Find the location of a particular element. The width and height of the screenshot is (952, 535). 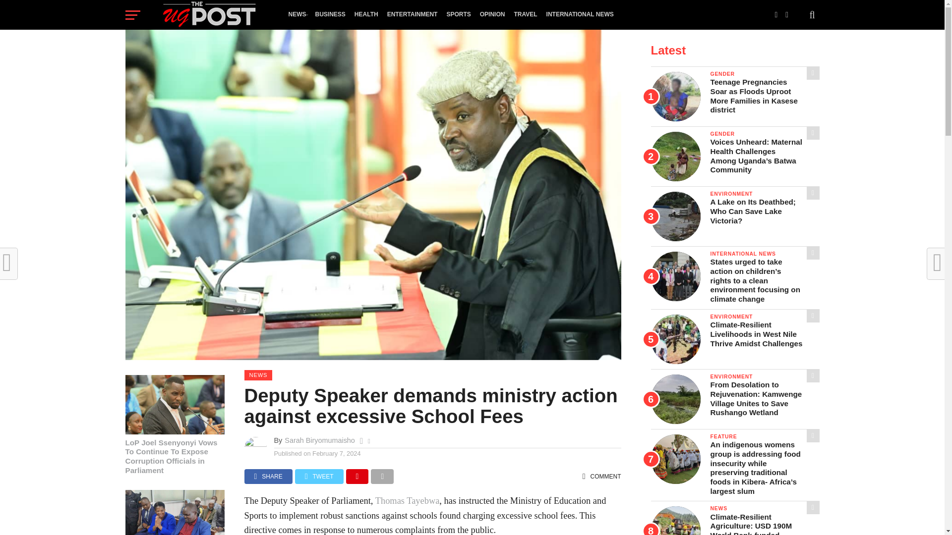

Posts by Sarah Biryomumaisho is located at coordinates (320, 440).